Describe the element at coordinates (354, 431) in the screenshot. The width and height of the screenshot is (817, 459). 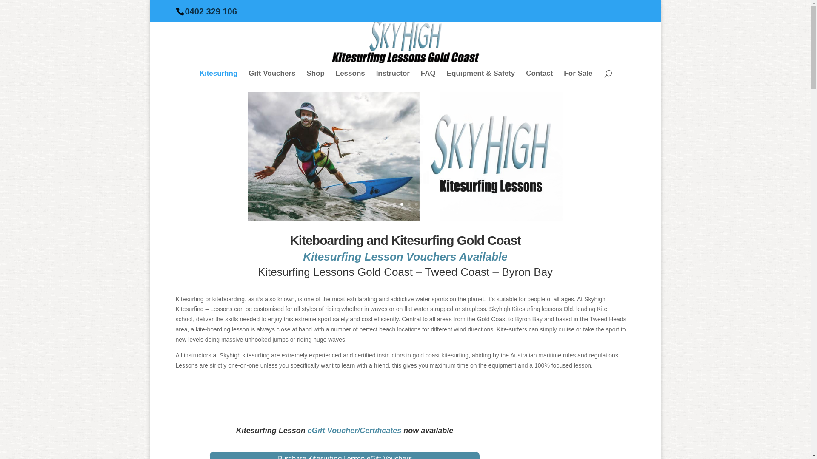
I see `eGift Voucher/Certificates` at that location.